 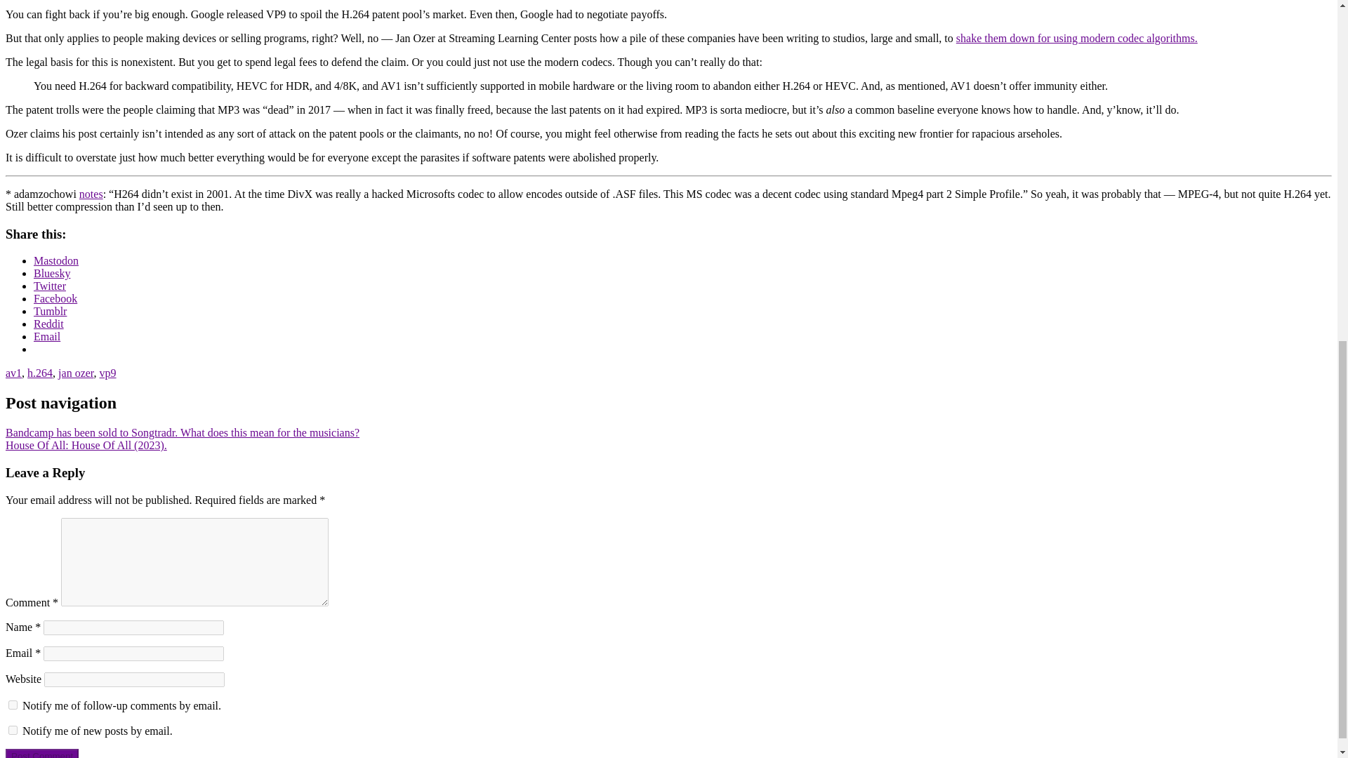 I want to click on Twitter, so click(x=50, y=285).